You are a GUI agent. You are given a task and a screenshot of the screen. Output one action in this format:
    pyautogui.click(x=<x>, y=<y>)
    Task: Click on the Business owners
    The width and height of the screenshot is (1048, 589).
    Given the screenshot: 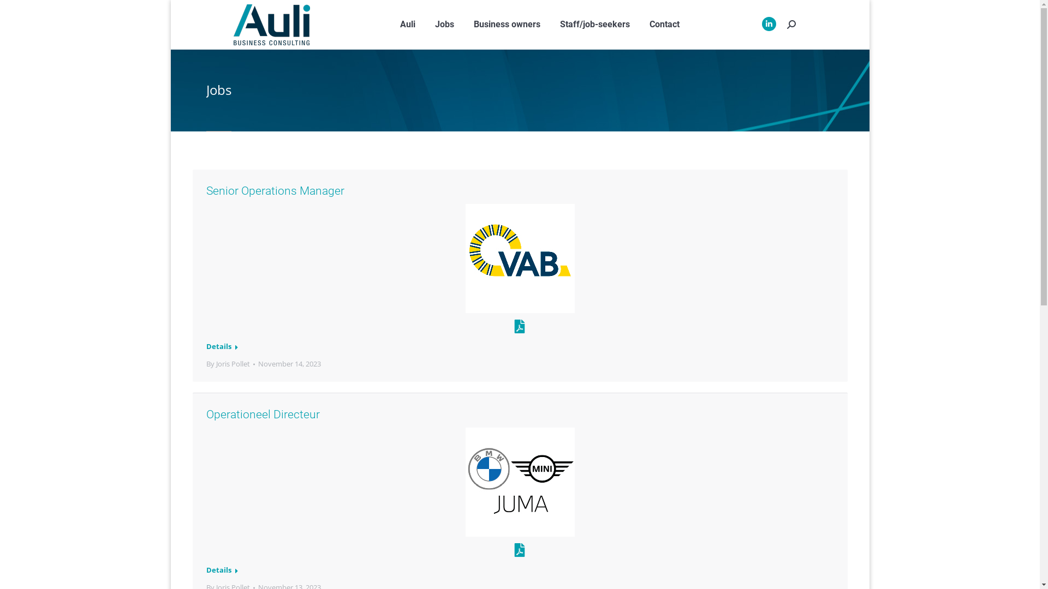 What is the action you would take?
    pyautogui.click(x=507, y=25)
    